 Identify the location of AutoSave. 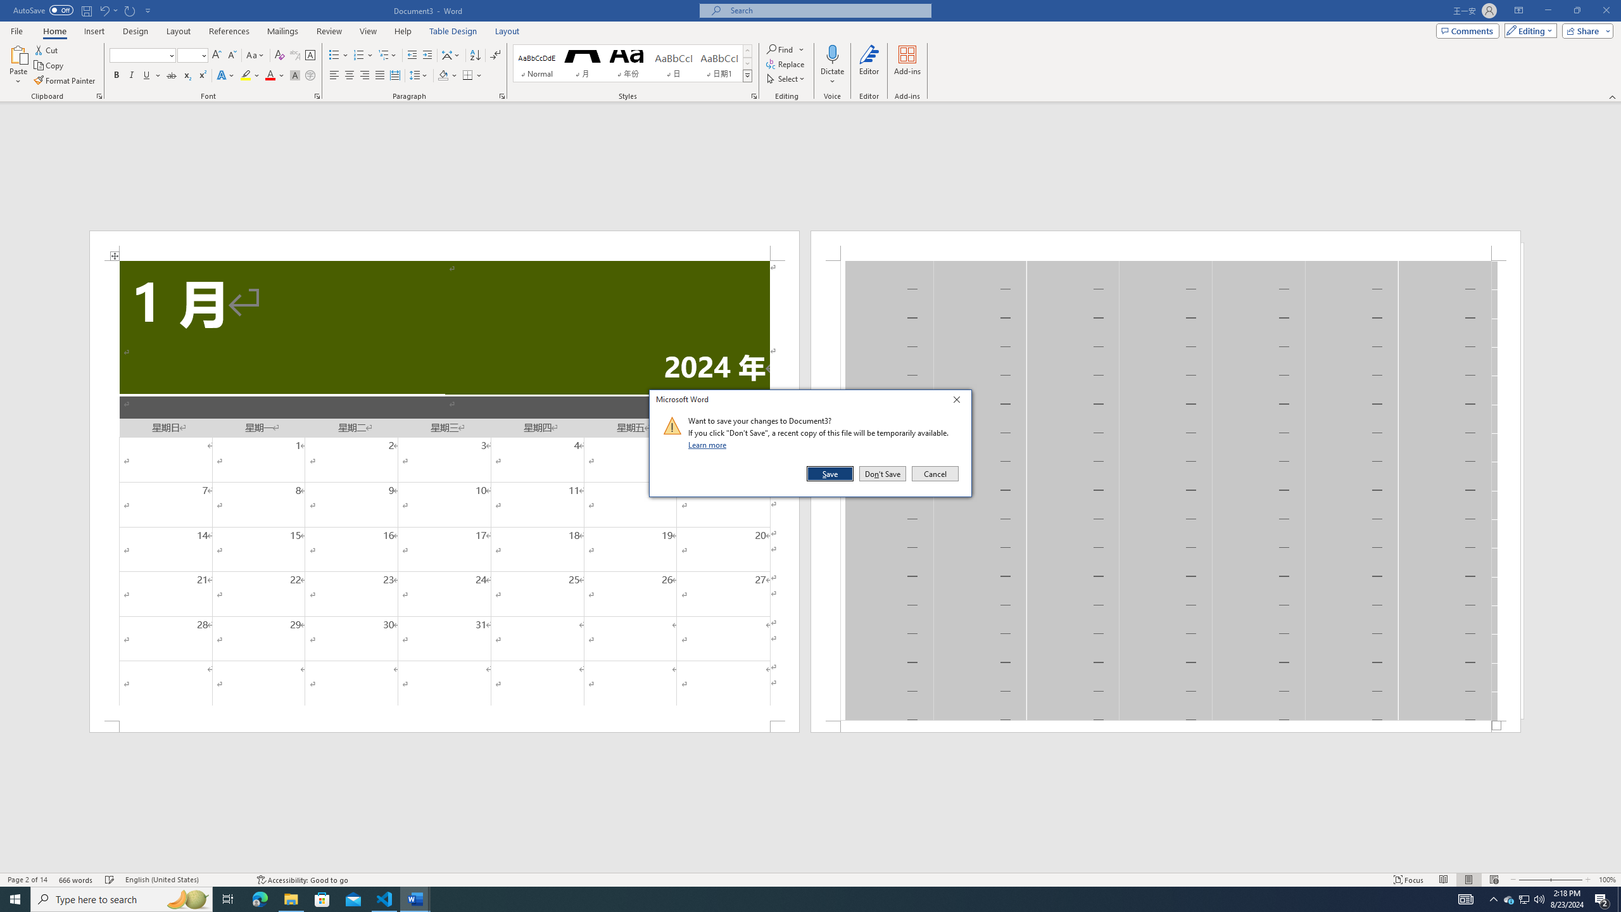
(43, 10).